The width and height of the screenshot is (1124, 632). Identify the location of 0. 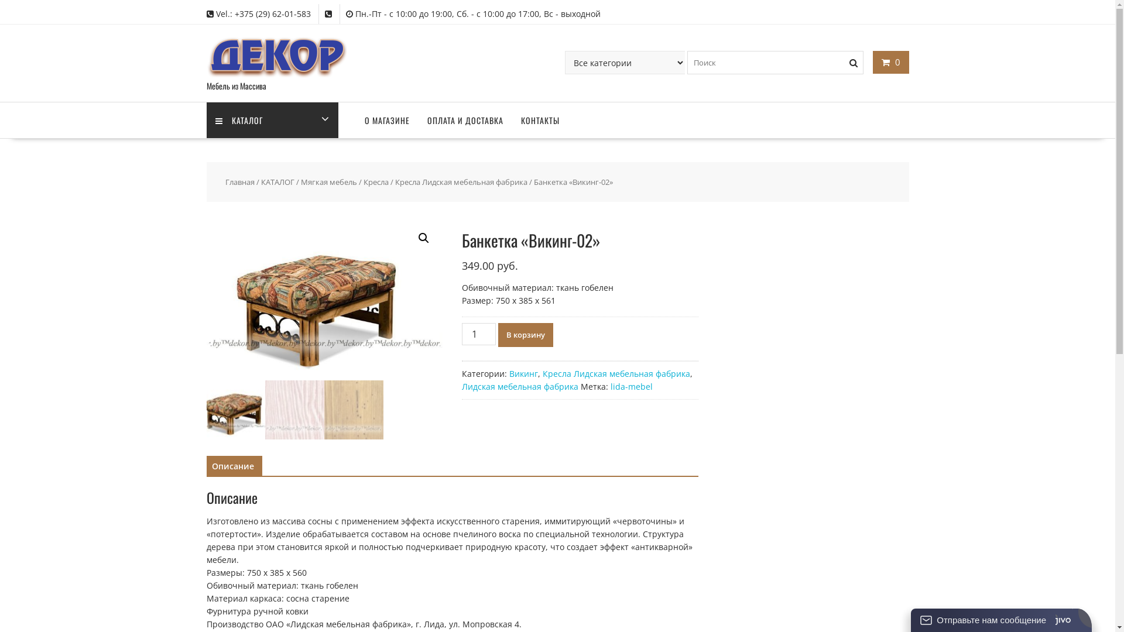
(891, 62).